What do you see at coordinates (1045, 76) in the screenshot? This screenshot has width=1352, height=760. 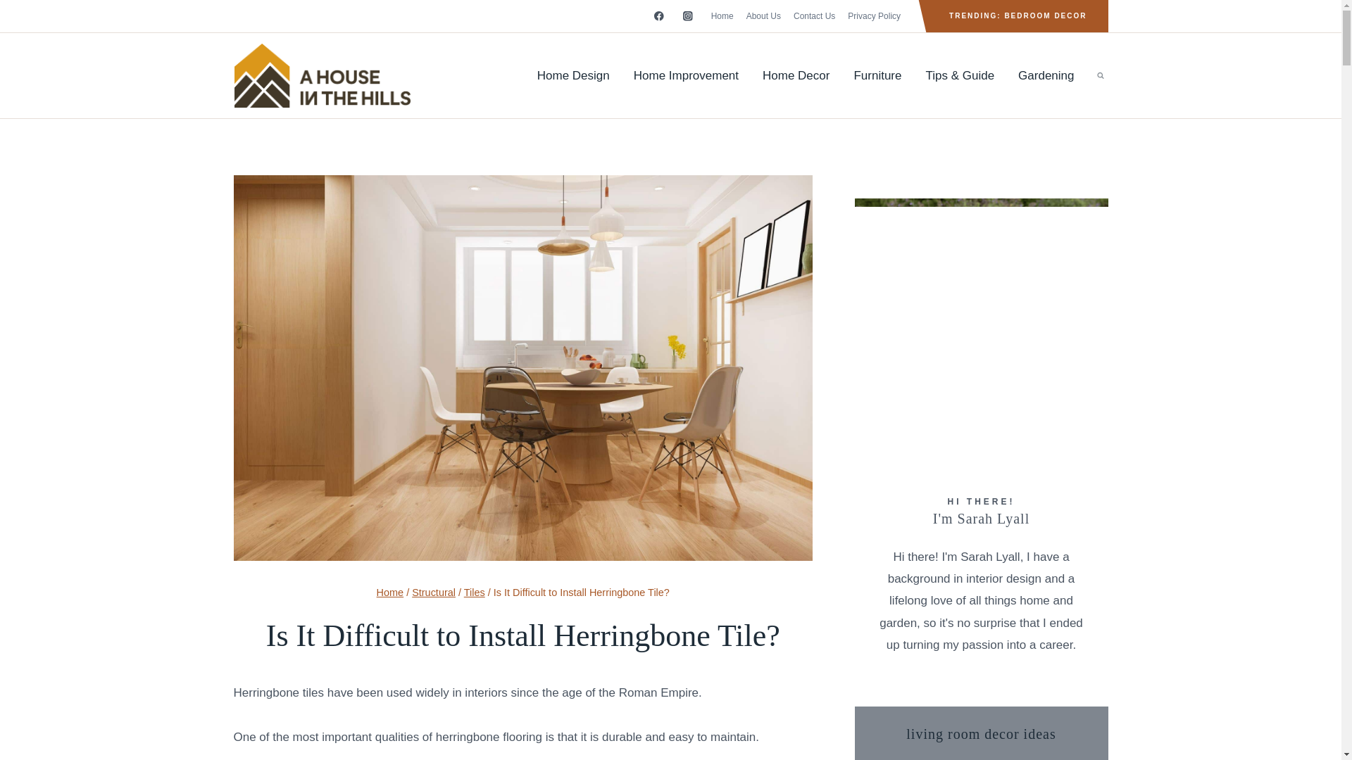 I see `Gardening` at bounding box center [1045, 76].